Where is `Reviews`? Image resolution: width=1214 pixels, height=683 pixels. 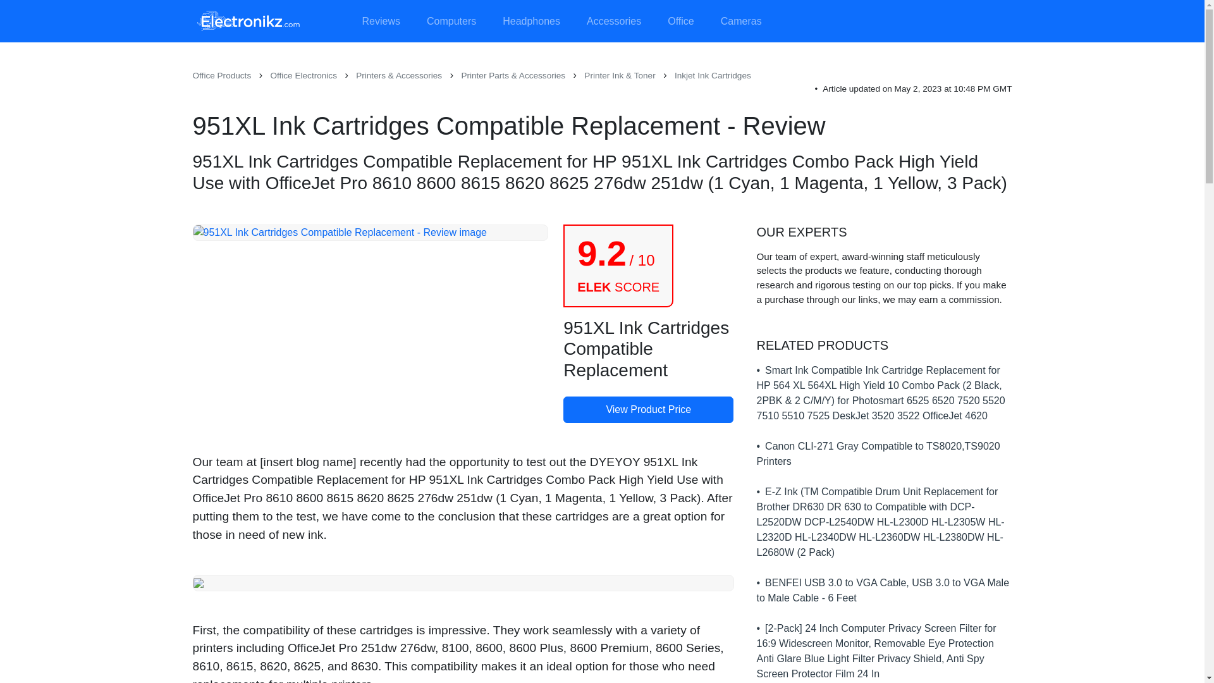
Reviews is located at coordinates (381, 22).